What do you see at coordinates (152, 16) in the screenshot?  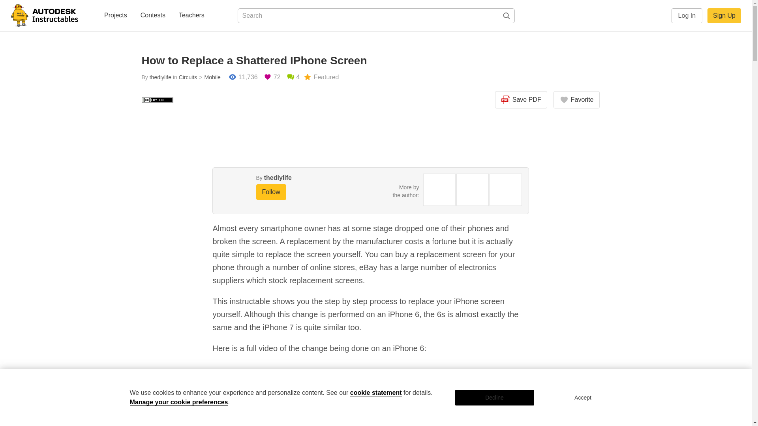 I see `Contests` at bounding box center [152, 16].